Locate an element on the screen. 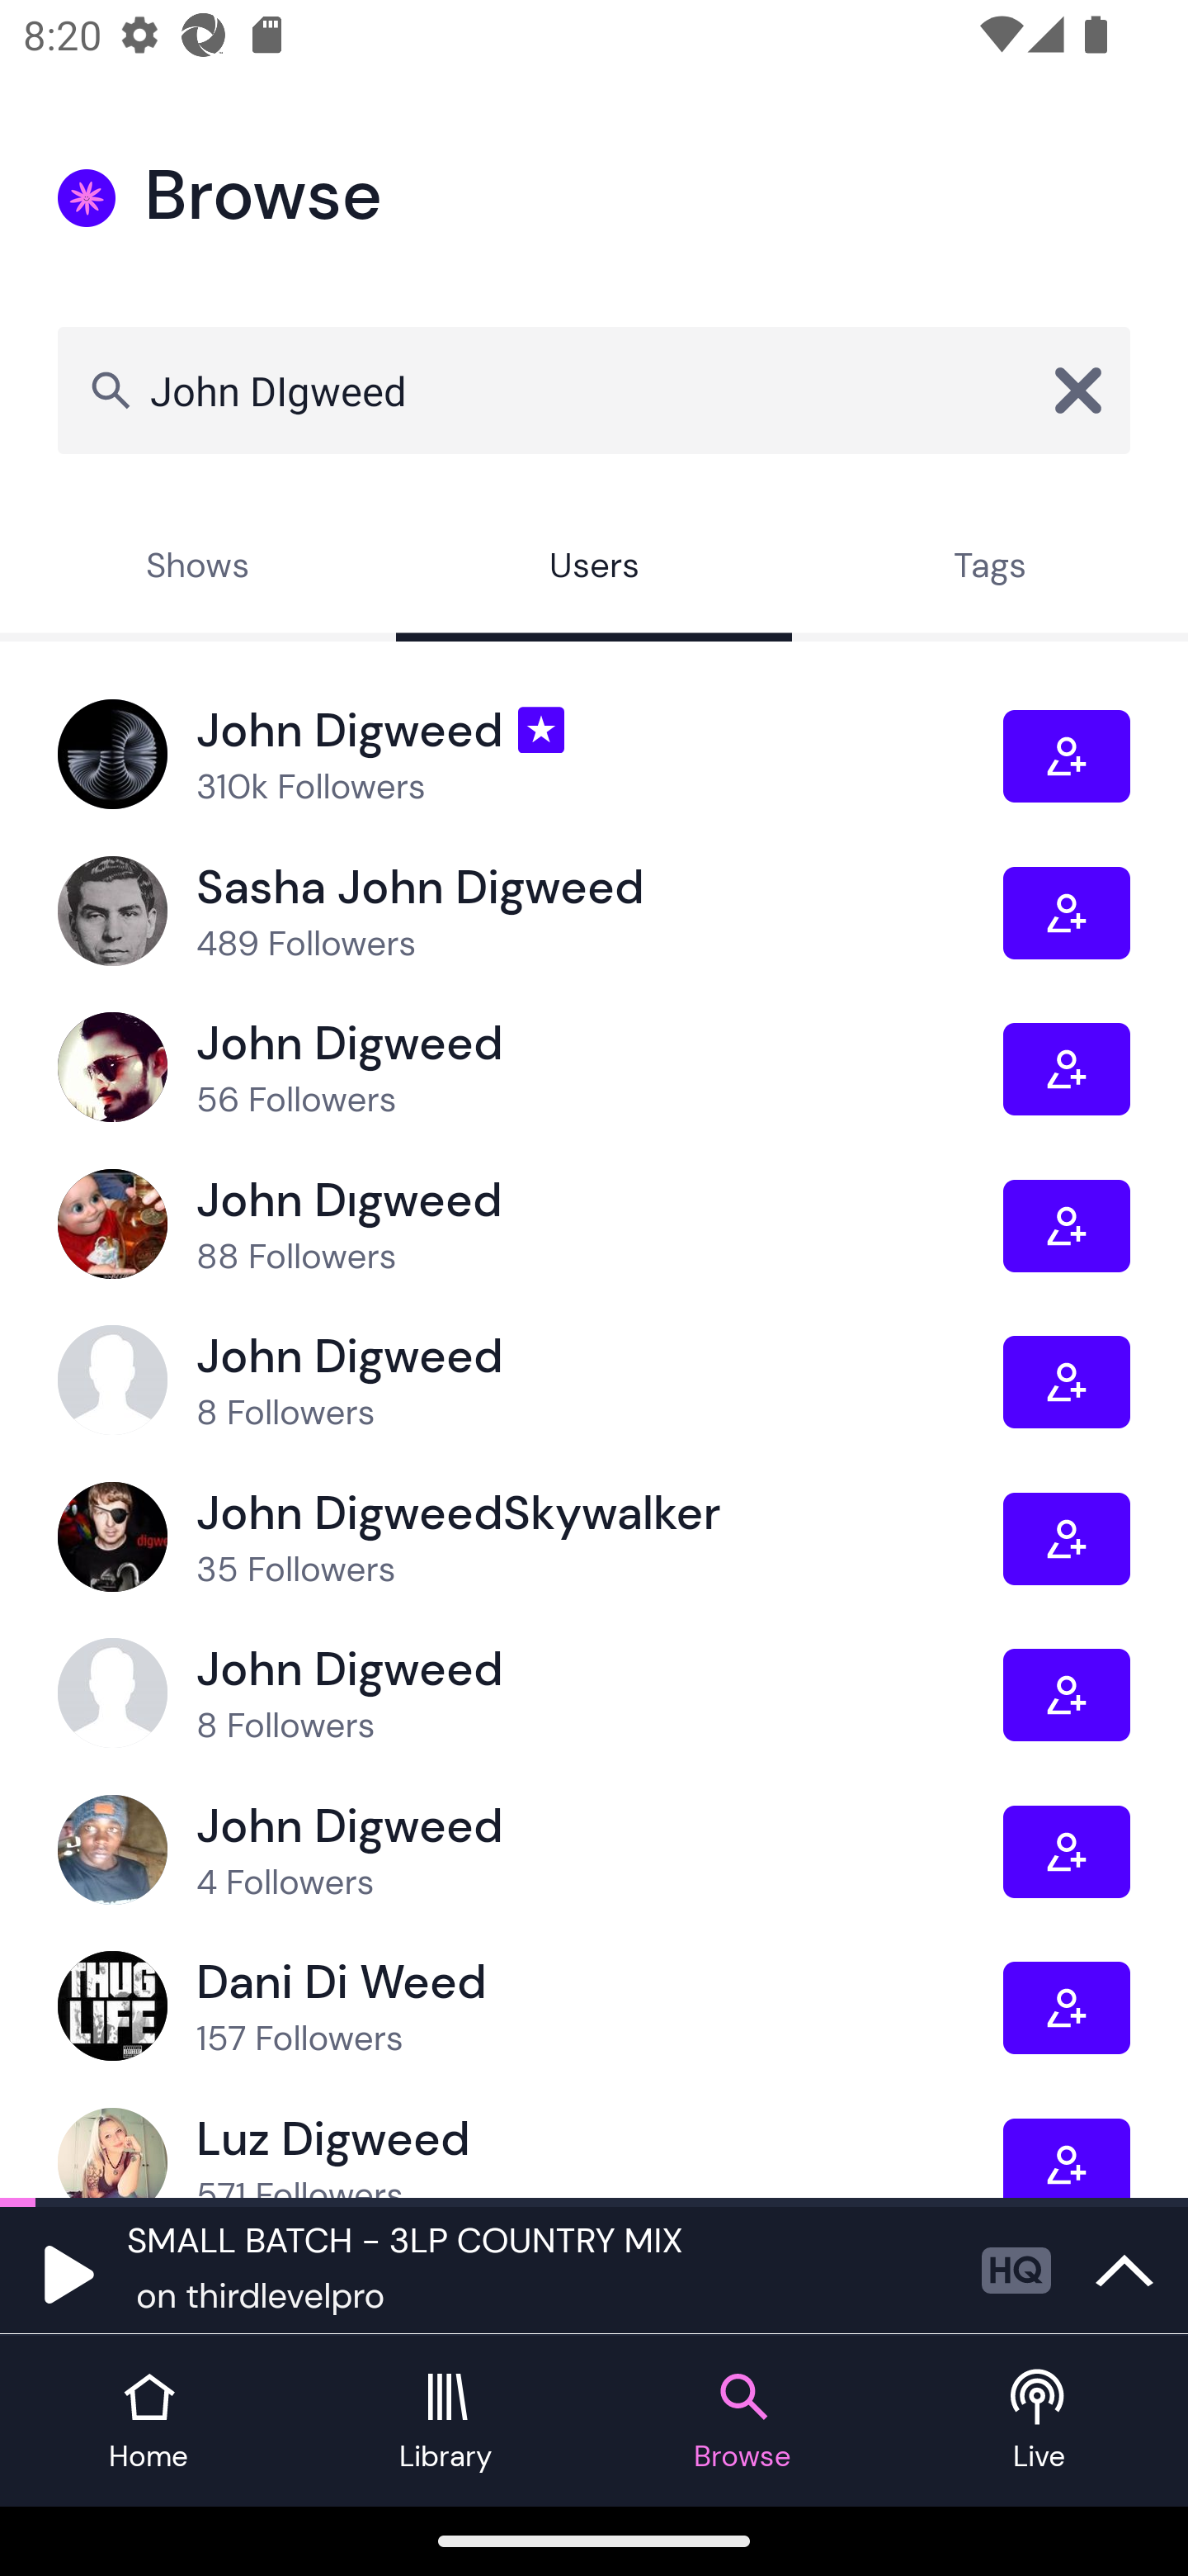  Library tab Library is located at coordinates (445, 2421).